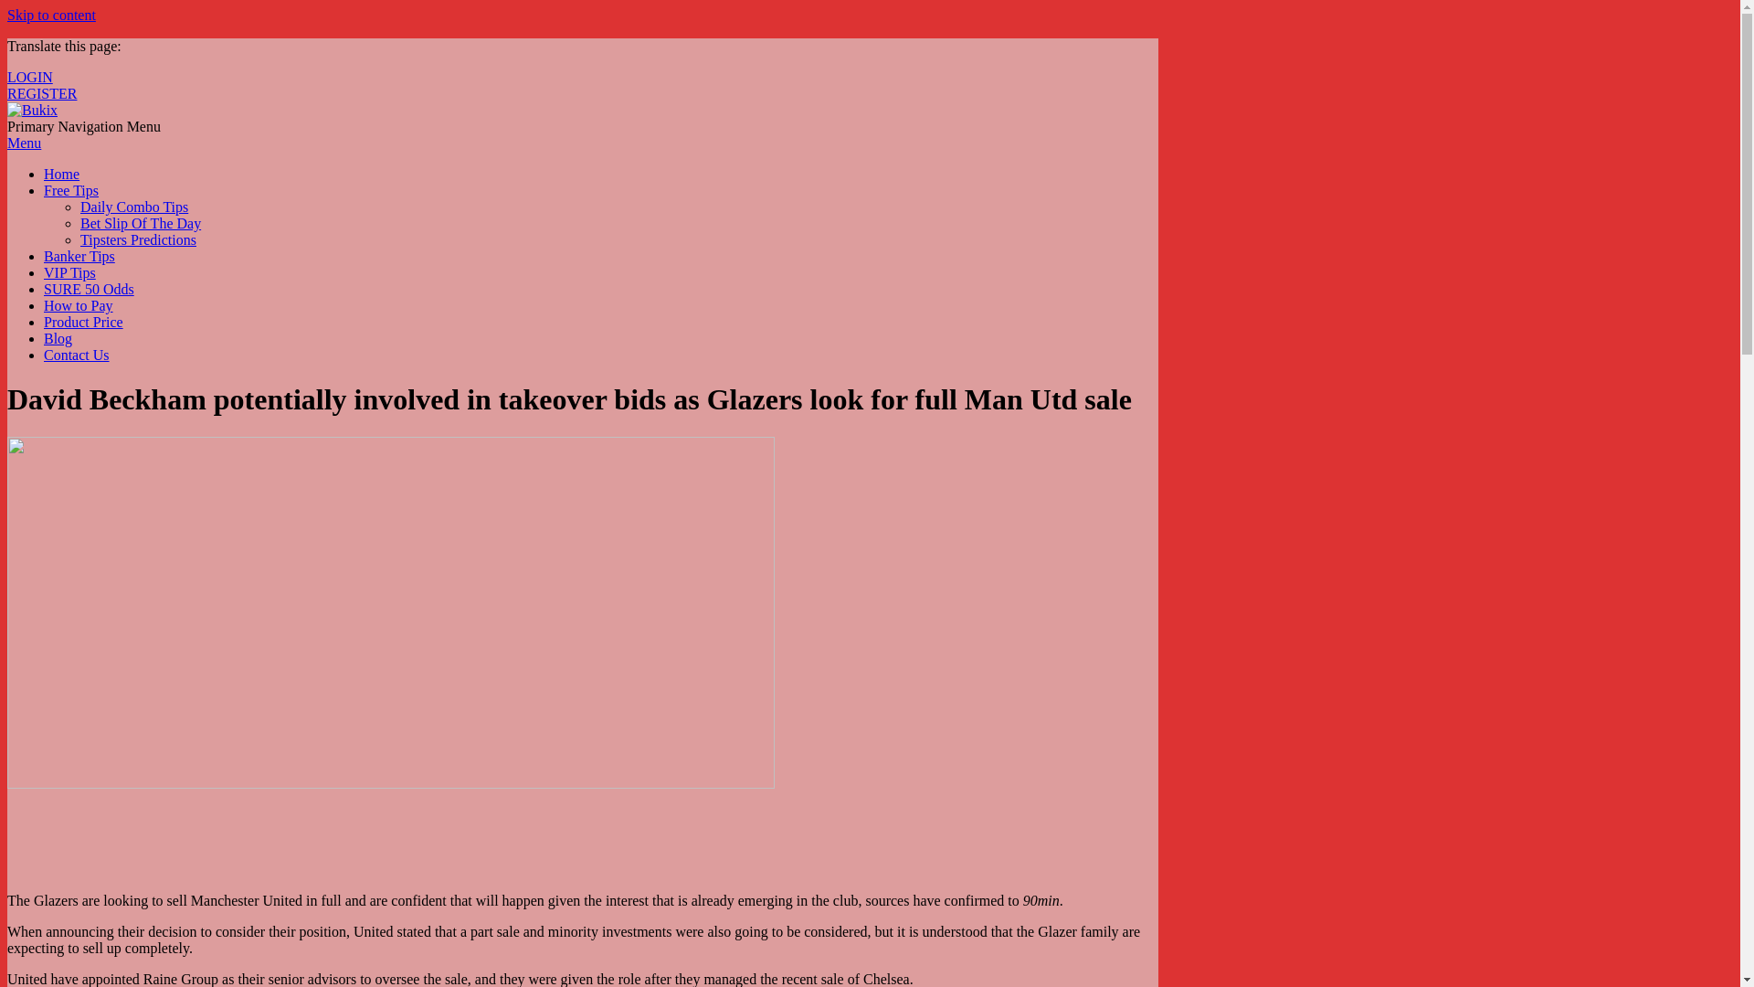 This screenshot has height=987, width=1754. What do you see at coordinates (133, 207) in the screenshot?
I see `Daily Combo Tips` at bounding box center [133, 207].